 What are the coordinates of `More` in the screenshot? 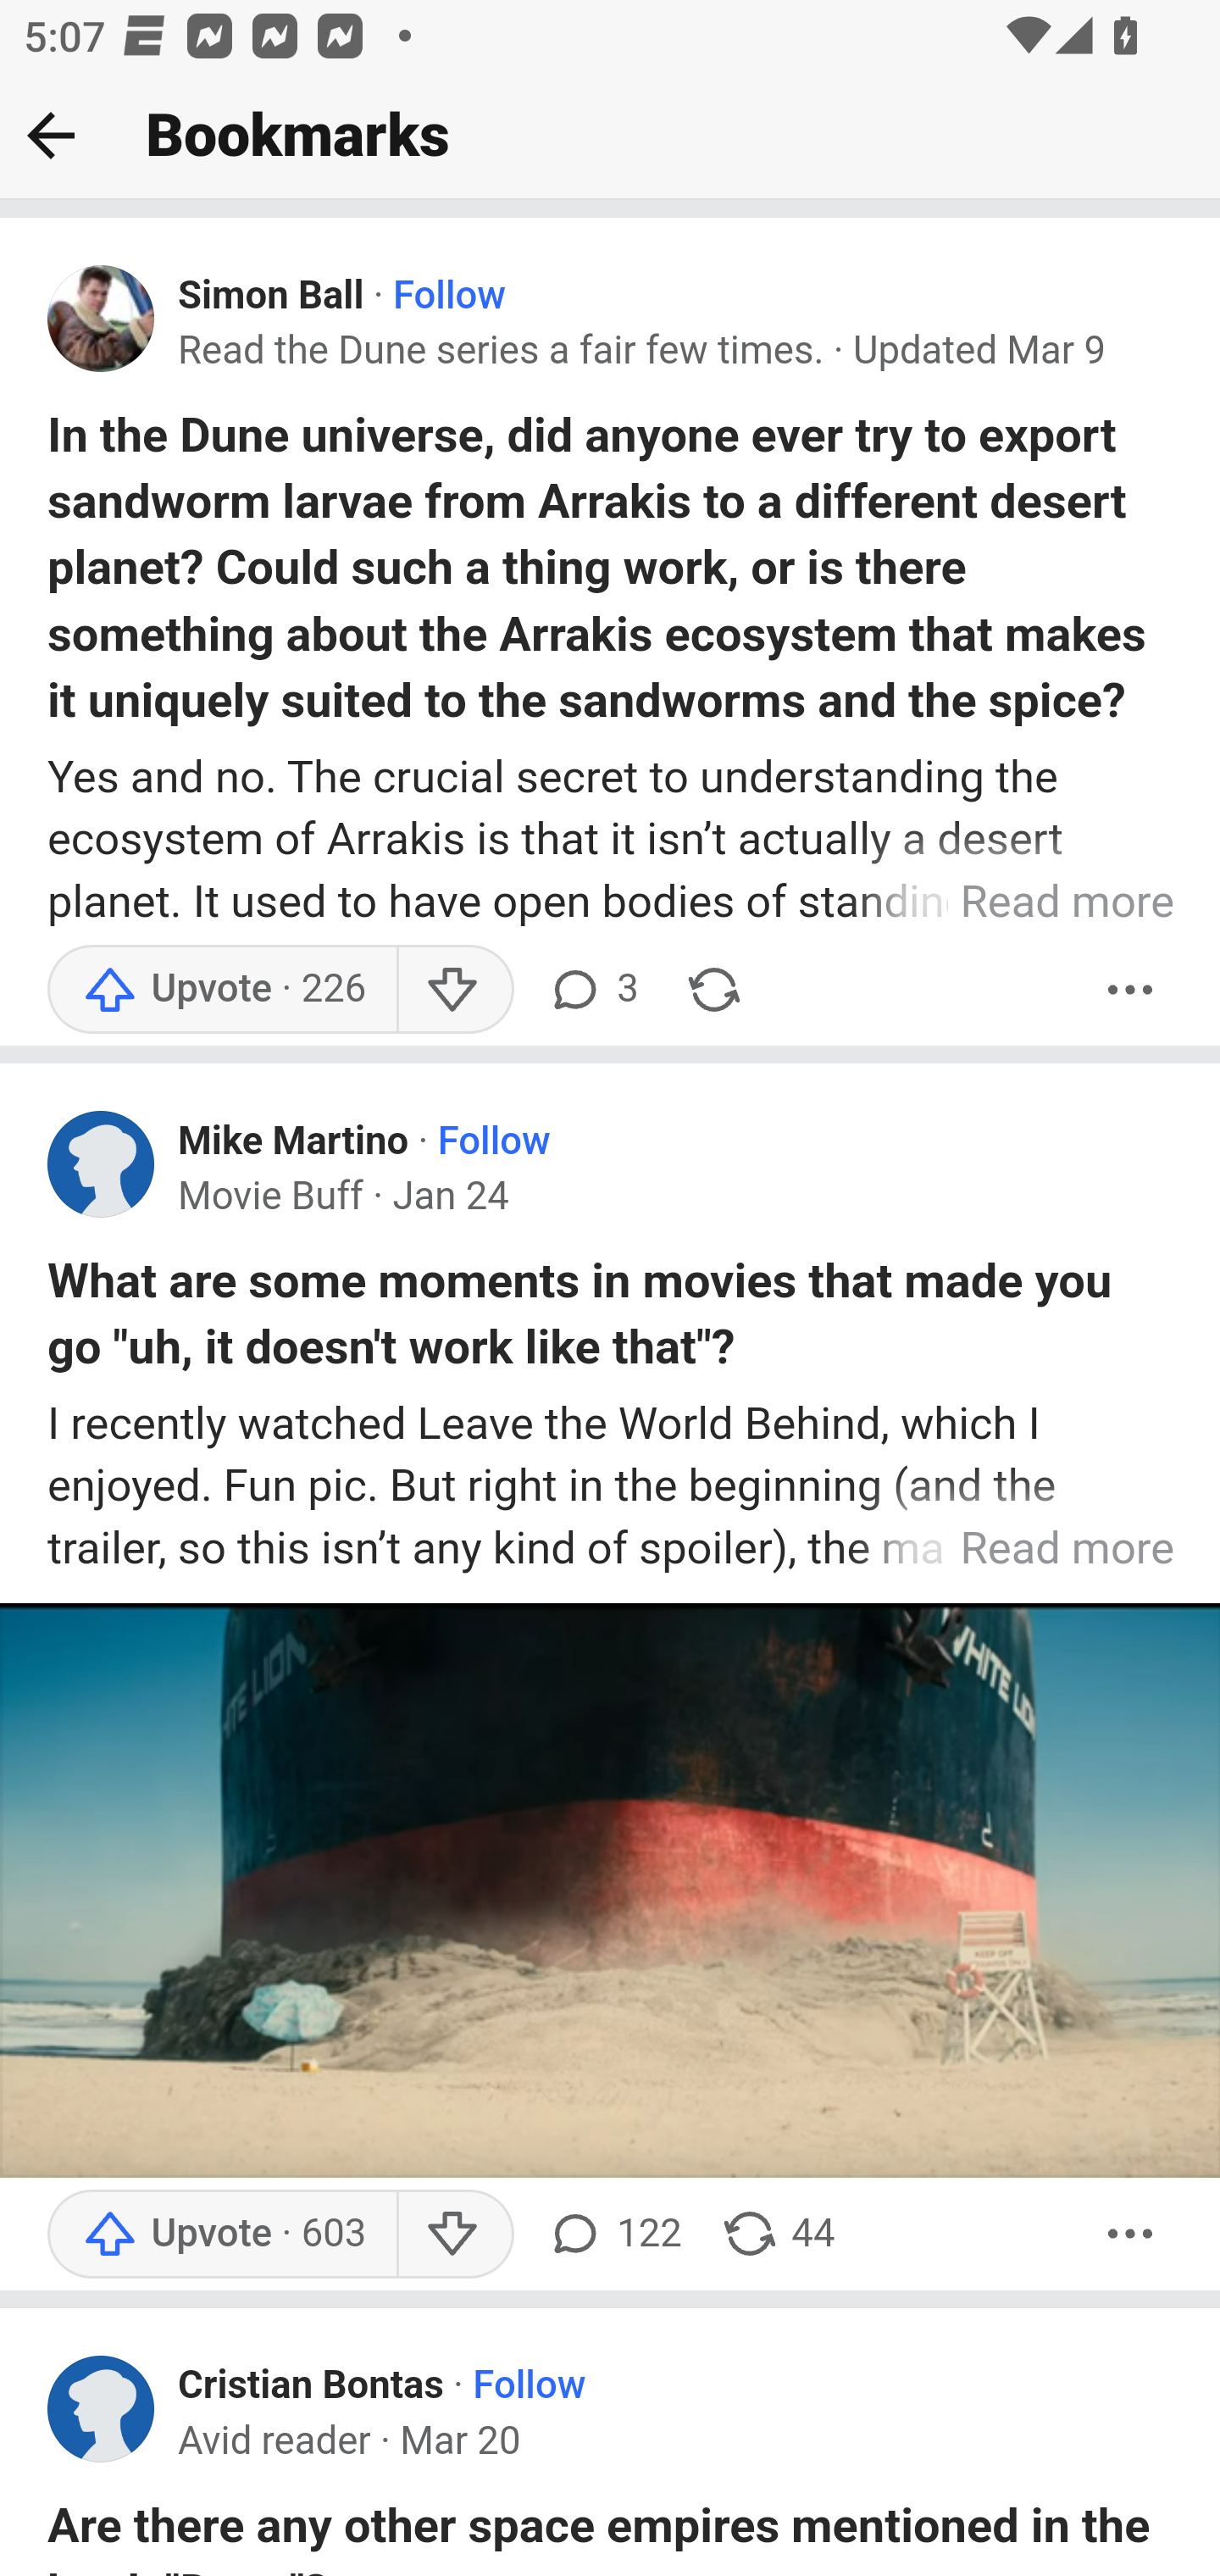 It's located at (1131, 2233).